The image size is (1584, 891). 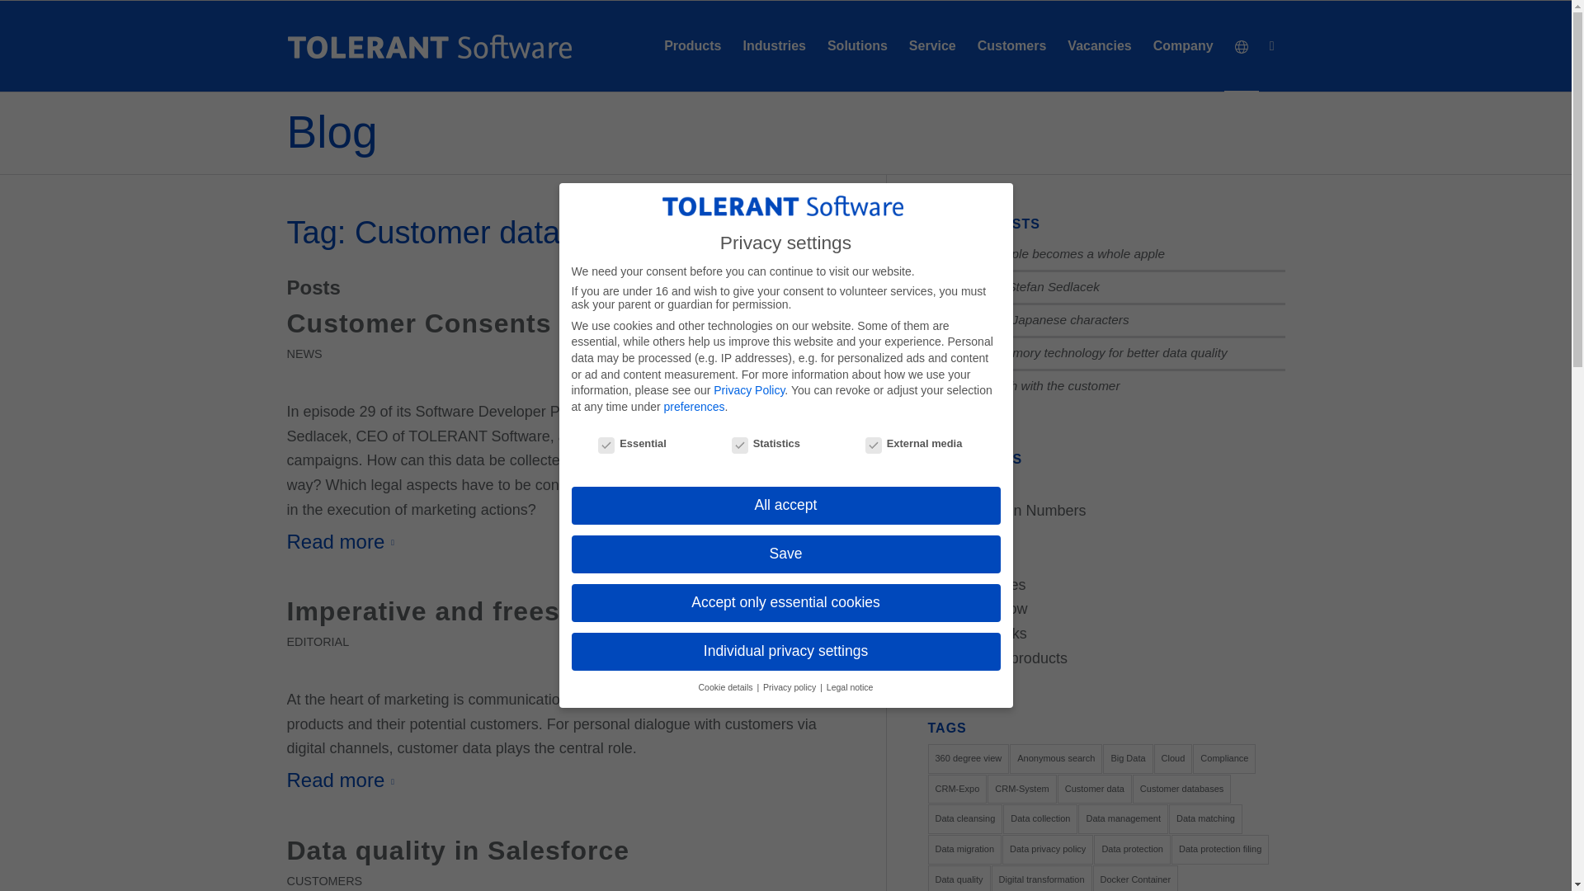 I want to click on tolerant-software-logo-h60, so click(x=429, y=46).